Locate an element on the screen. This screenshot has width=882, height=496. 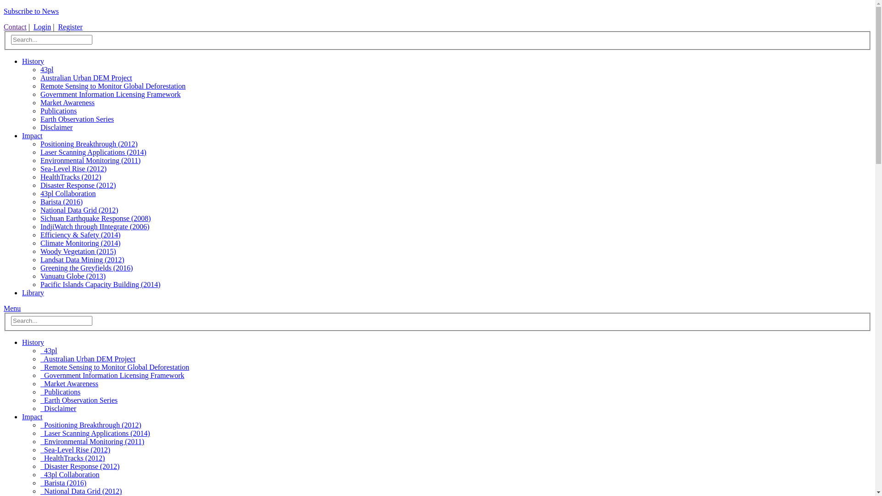
  43pl is located at coordinates (49, 351).